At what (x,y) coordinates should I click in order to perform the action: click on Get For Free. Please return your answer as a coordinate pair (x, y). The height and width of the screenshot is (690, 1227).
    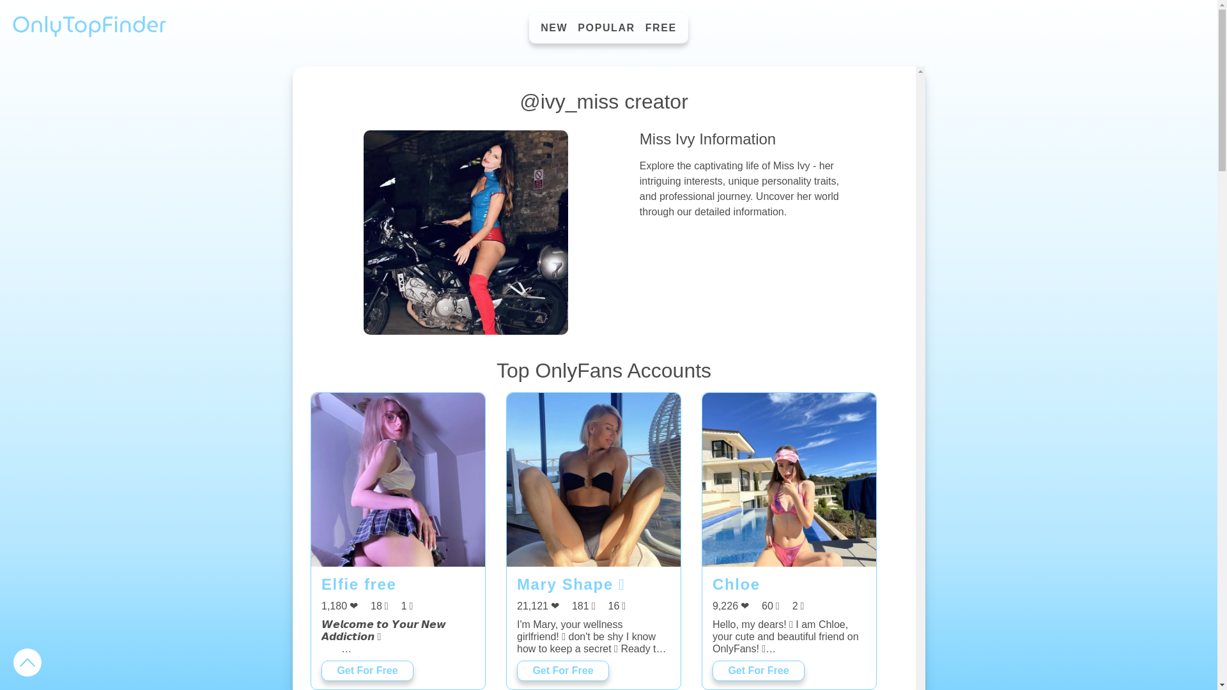
    Looking at the image, I should click on (759, 670).